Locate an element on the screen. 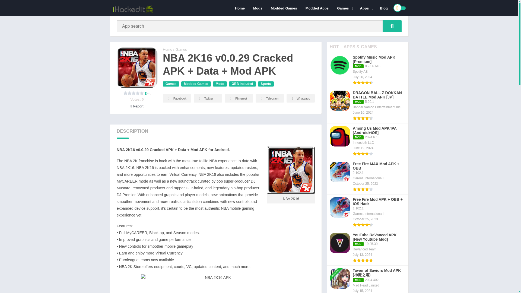  iHackedit is located at coordinates (167, 49).